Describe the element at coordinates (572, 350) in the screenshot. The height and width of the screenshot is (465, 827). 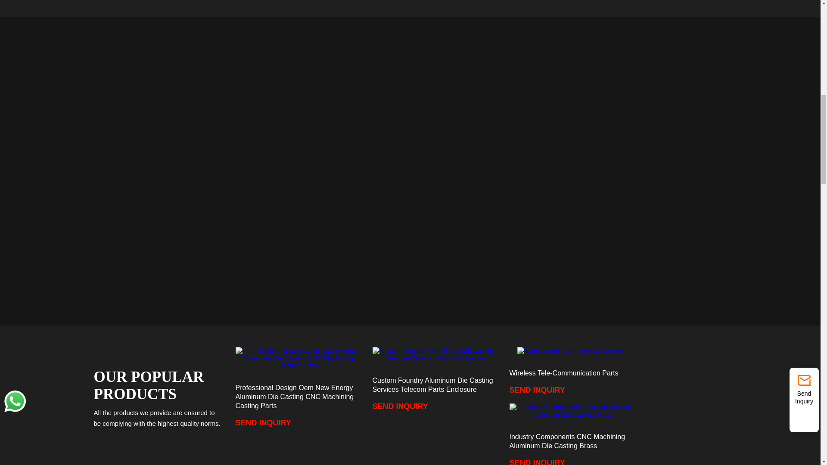
I see `Wireless Tele-Communication Parts` at that location.